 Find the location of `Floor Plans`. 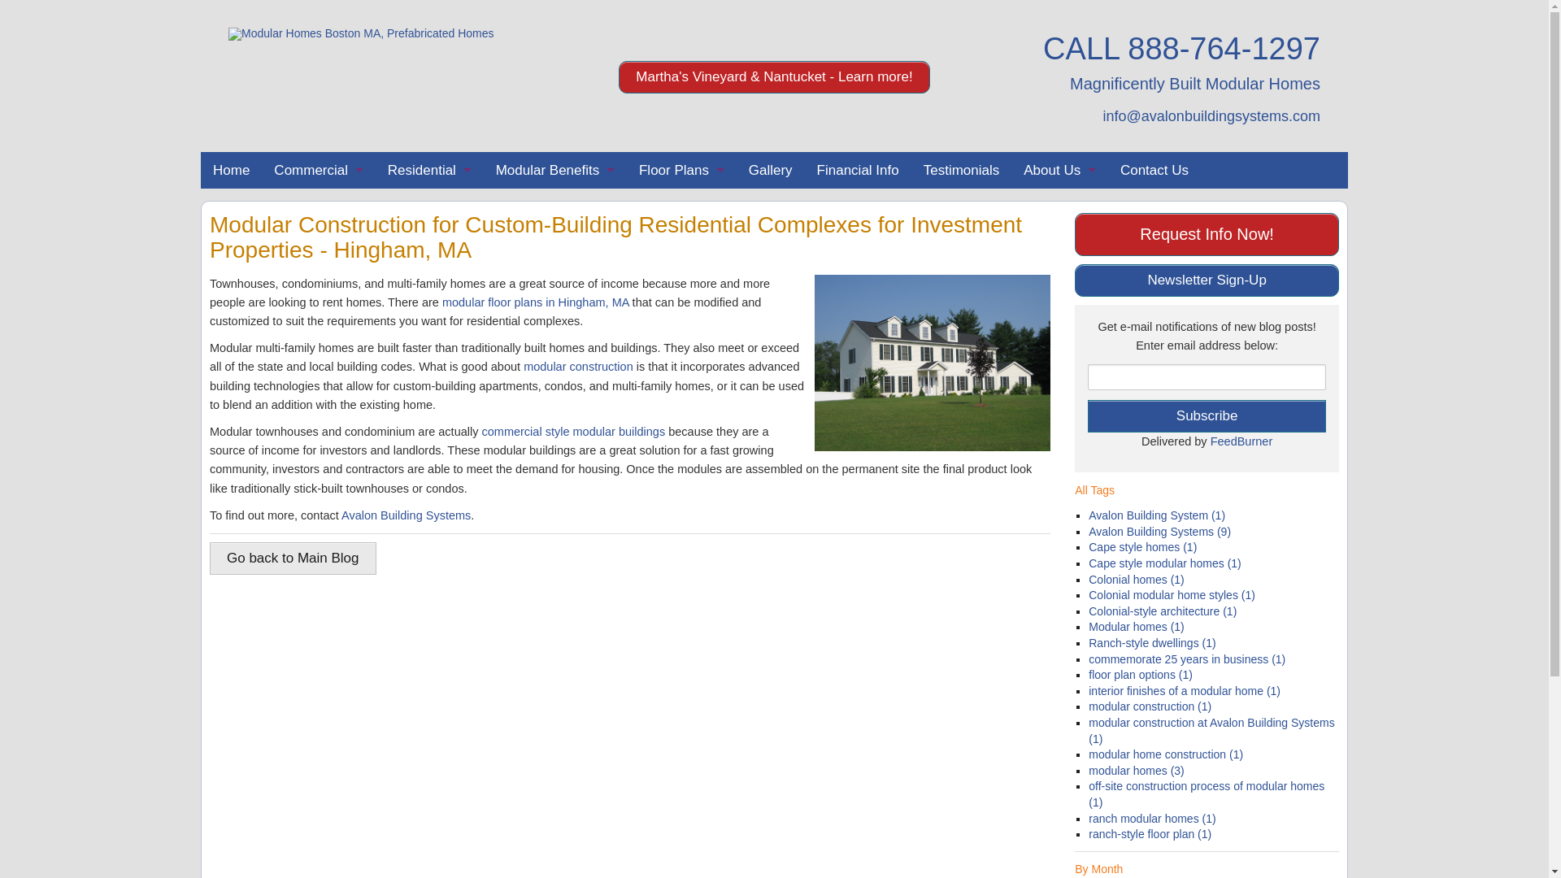

Floor Plans is located at coordinates (681, 170).